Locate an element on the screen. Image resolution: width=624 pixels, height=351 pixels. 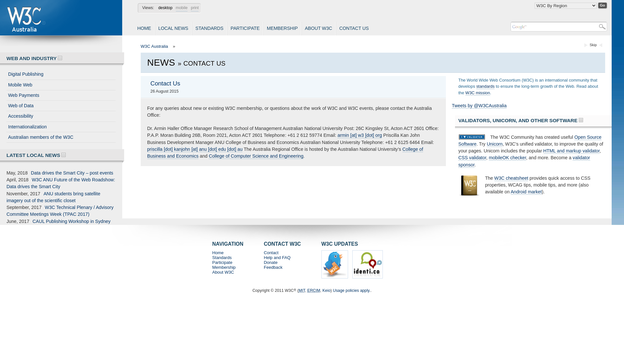
ERCIM is located at coordinates (314, 291).